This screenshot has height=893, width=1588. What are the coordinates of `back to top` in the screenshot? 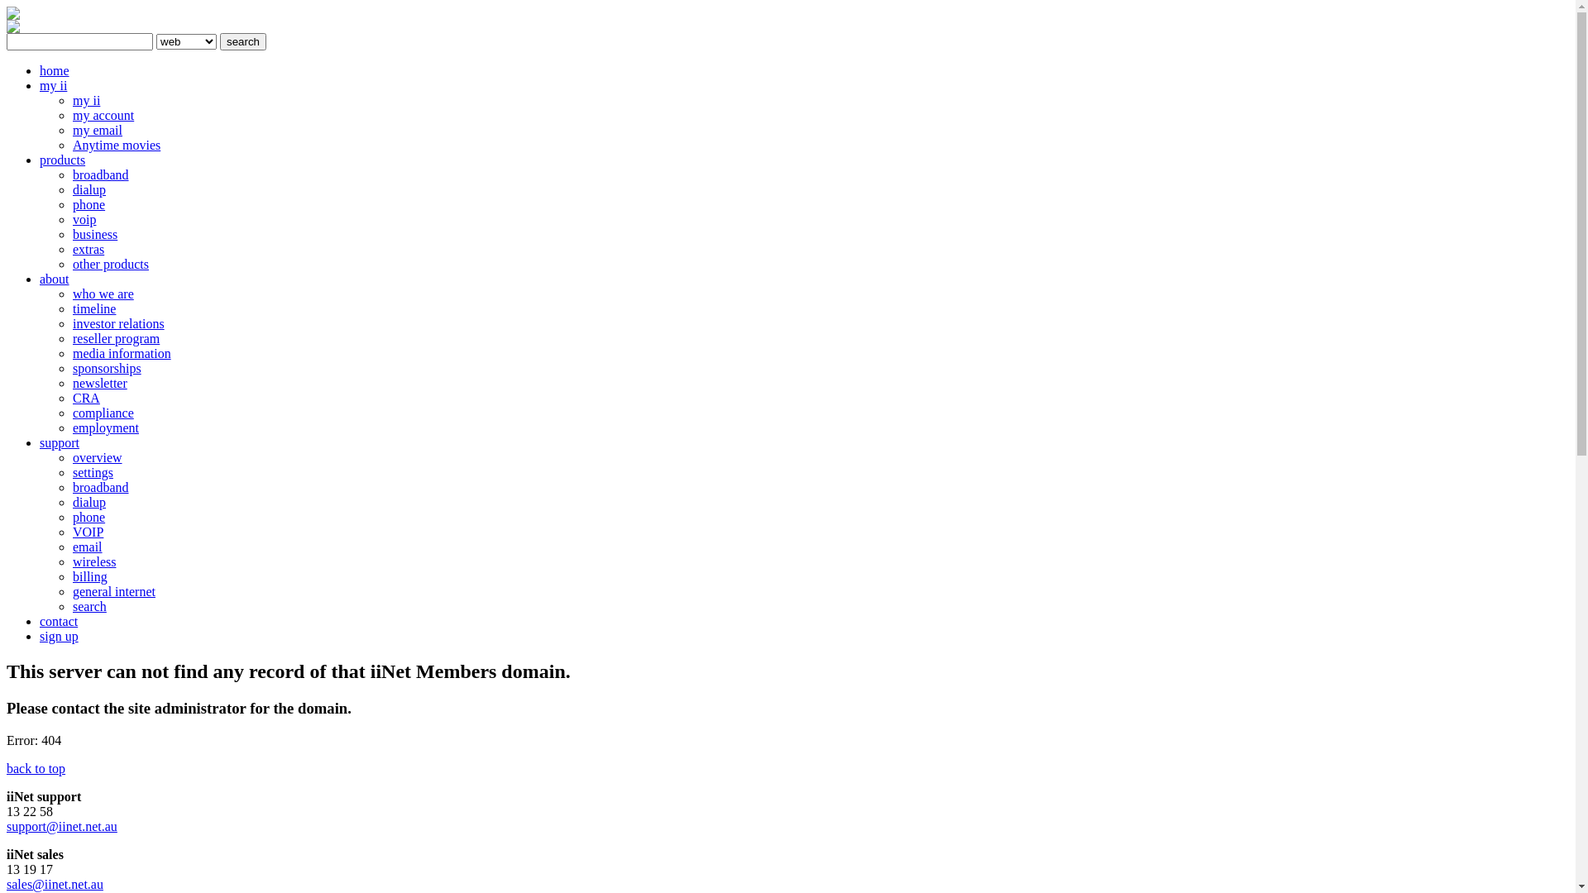 It's located at (36, 769).